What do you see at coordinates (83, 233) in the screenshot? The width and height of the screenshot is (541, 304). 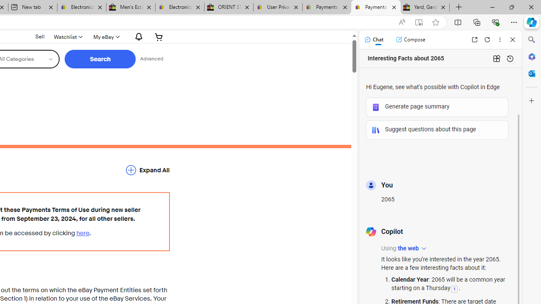 I see `here` at bounding box center [83, 233].